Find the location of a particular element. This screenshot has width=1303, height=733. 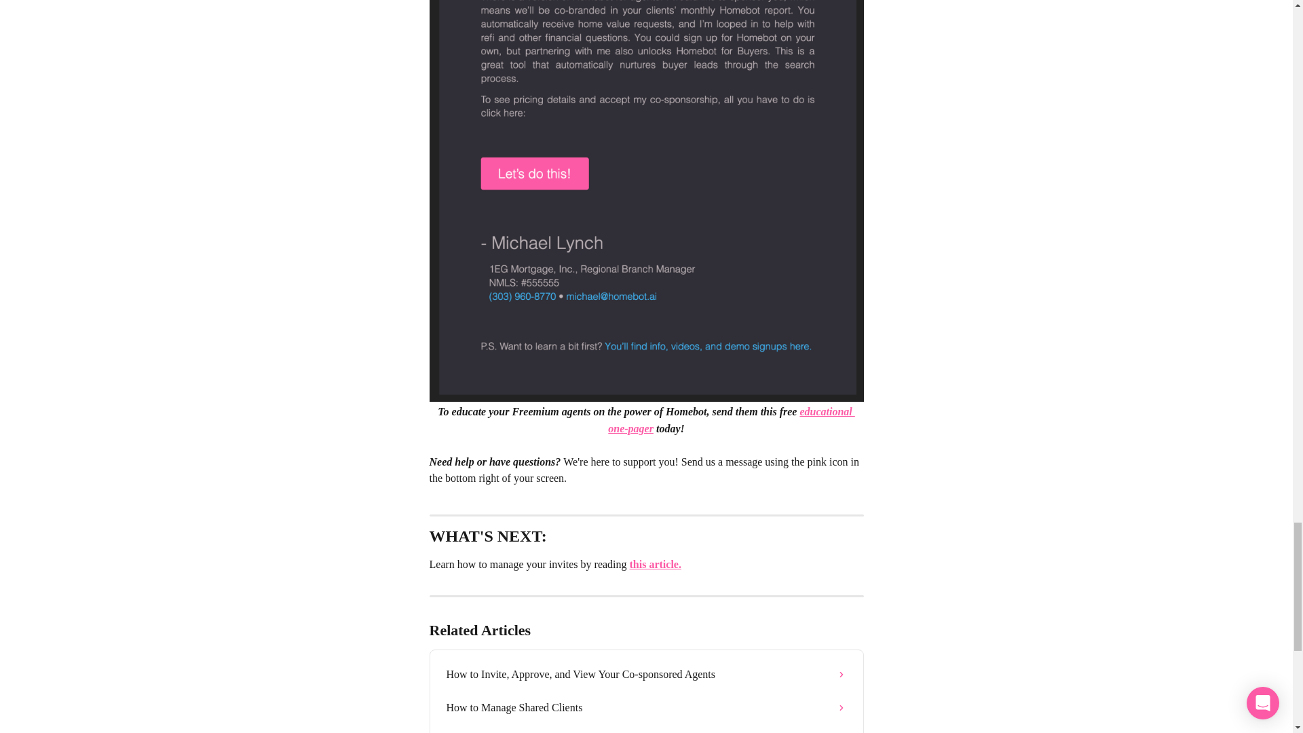

educational one-pager is located at coordinates (732, 419).